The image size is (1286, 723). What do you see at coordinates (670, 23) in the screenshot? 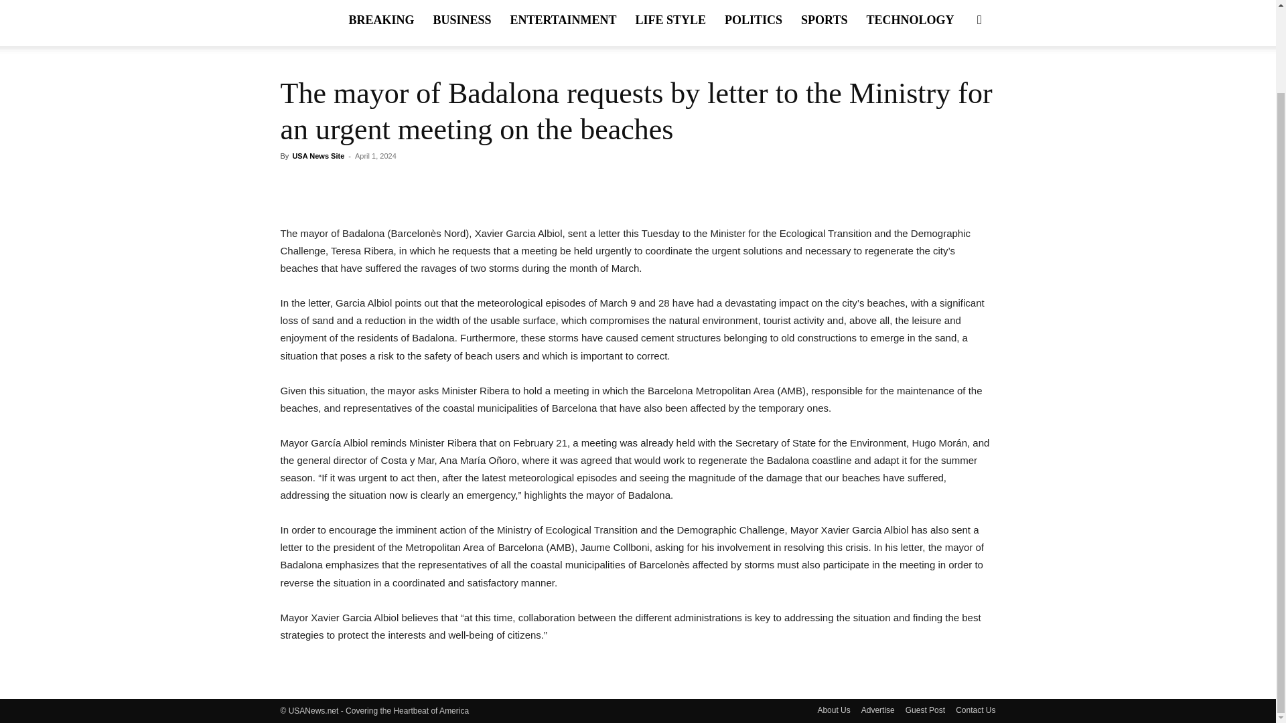
I see `LIFE STYLE` at bounding box center [670, 23].